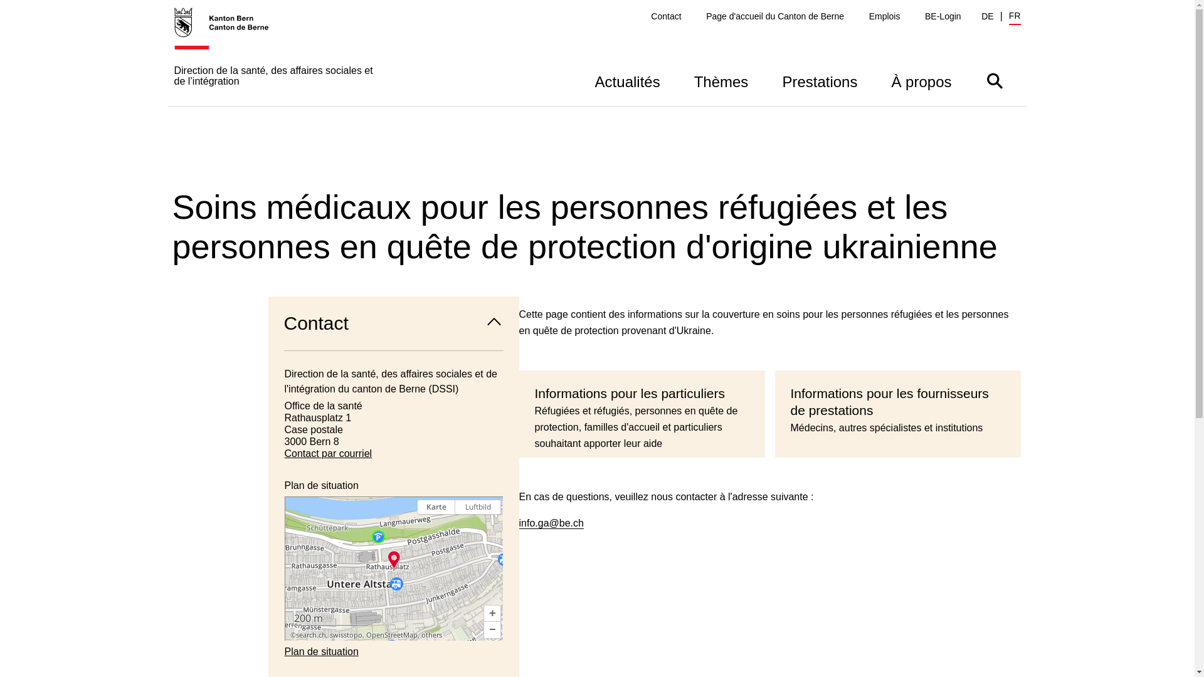 This screenshot has width=1204, height=677. Describe the element at coordinates (394, 454) in the screenshot. I see `Contact par courriel` at that location.